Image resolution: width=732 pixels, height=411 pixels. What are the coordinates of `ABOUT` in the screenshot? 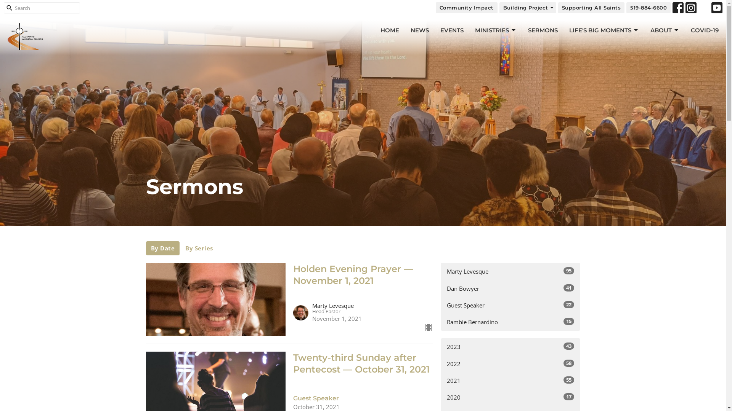 It's located at (665, 30).